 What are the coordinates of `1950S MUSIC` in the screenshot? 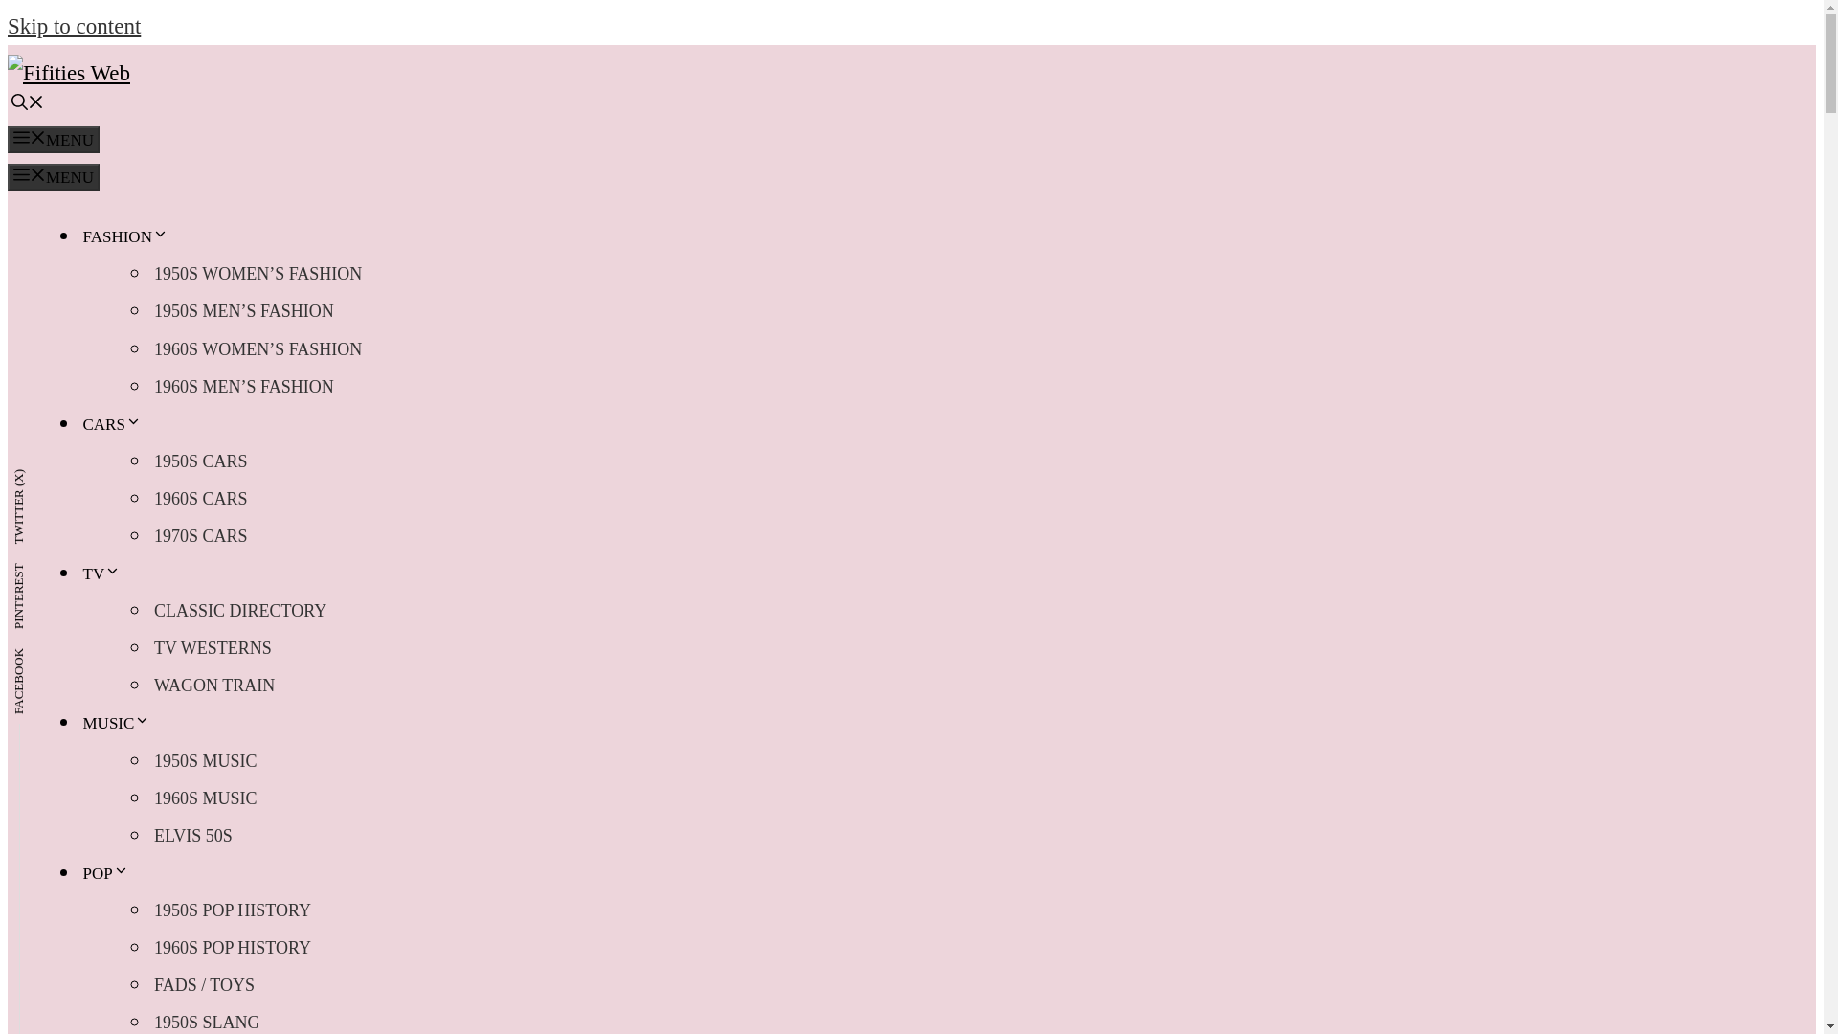 It's located at (205, 761).